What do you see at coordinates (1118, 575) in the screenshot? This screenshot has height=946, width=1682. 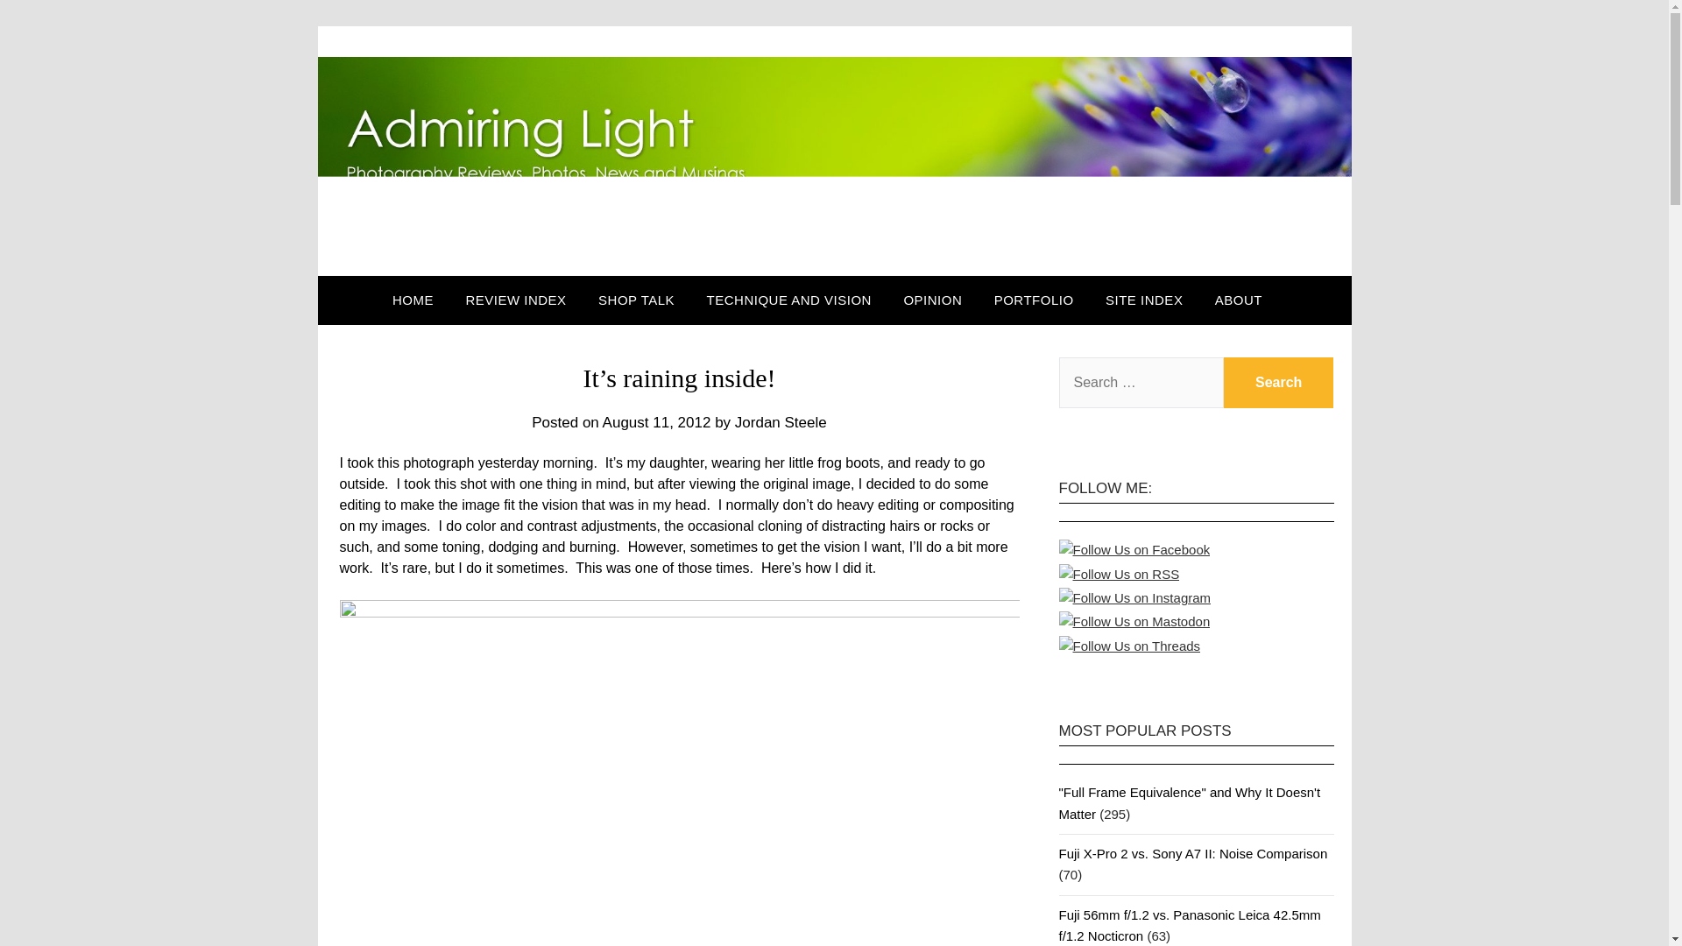 I see `Follow Us on RSS` at bounding box center [1118, 575].